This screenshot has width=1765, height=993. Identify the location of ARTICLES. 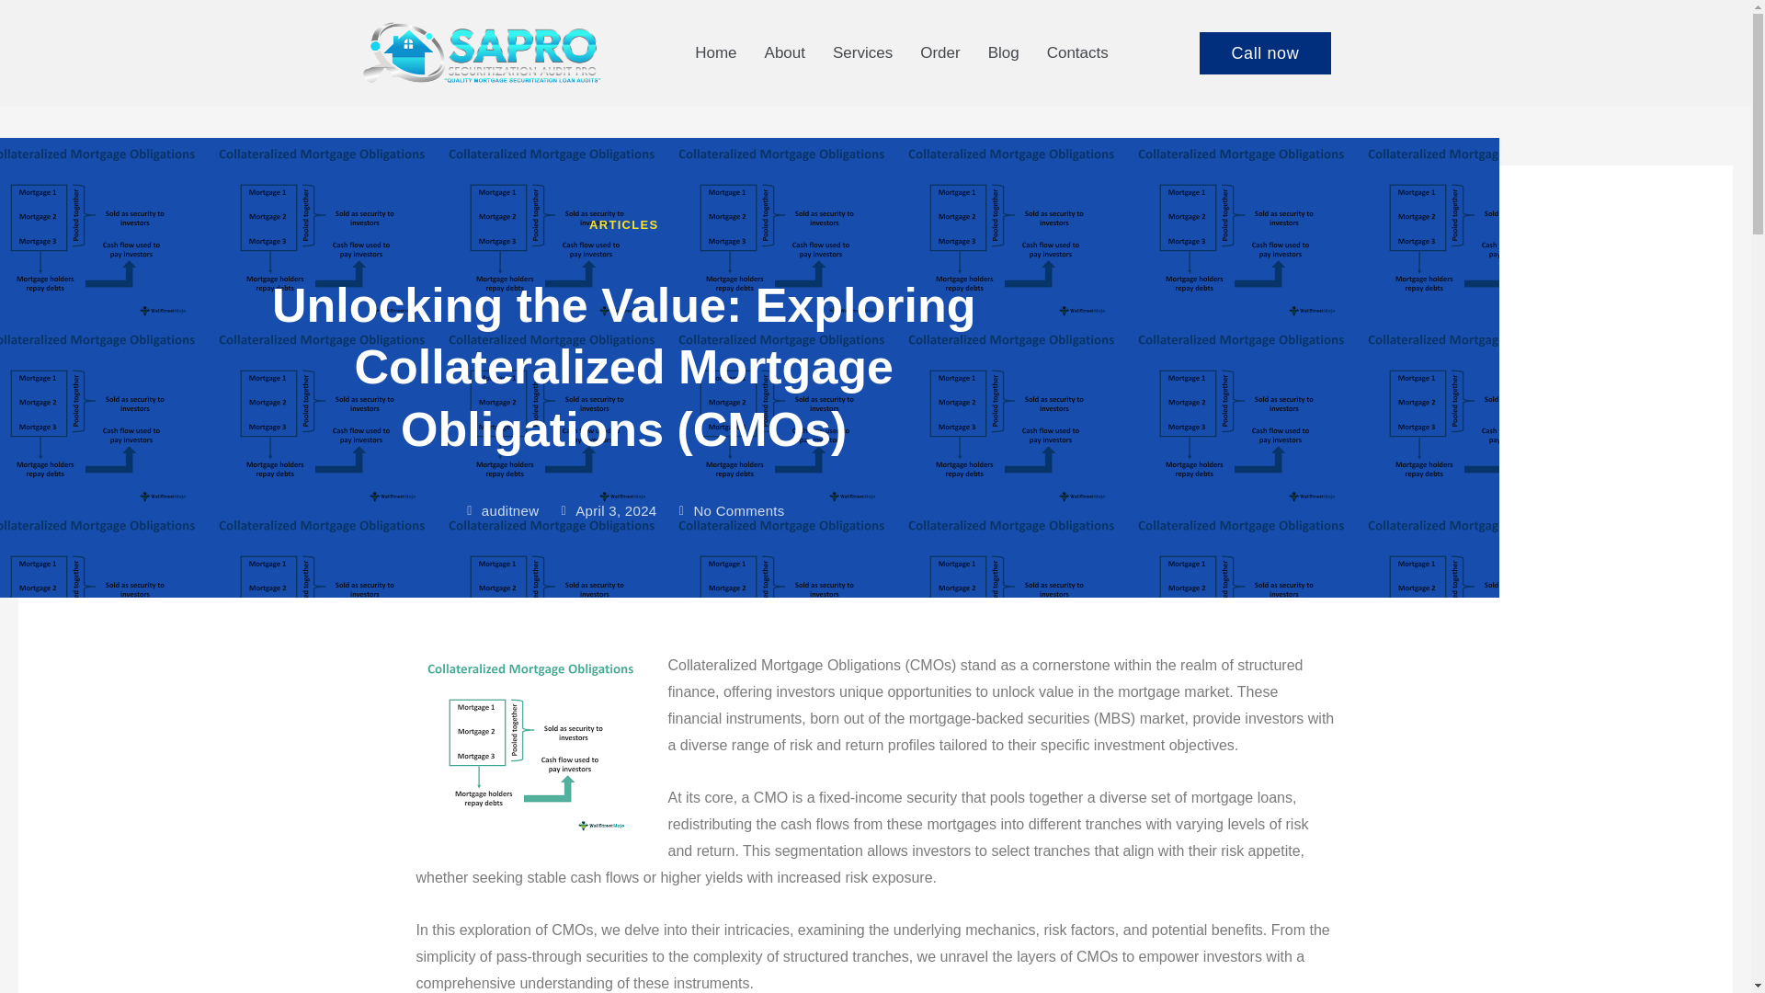
(623, 224).